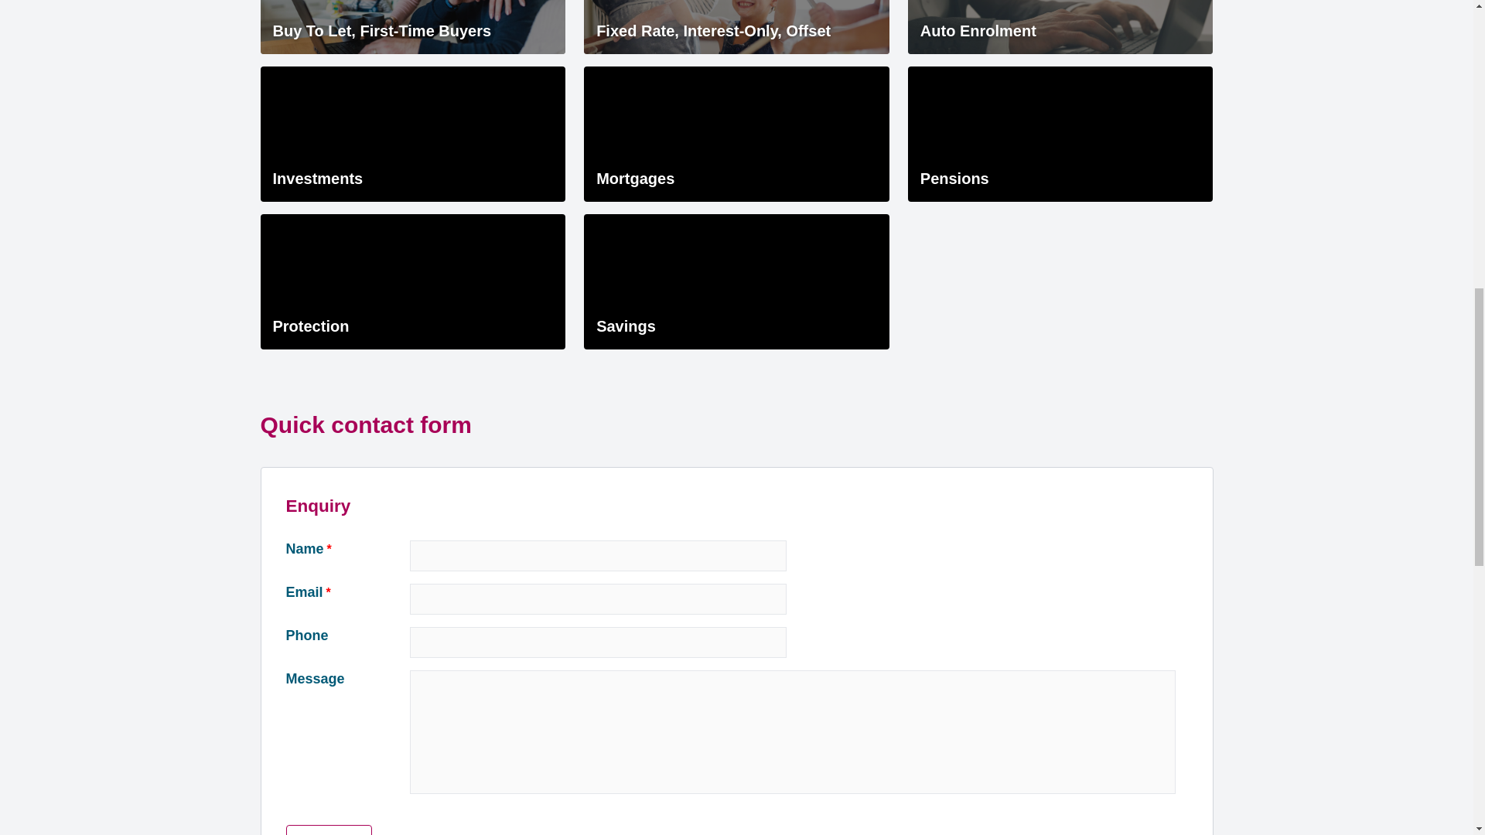  Describe the element at coordinates (736, 281) in the screenshot. I see `Savings` at that location.